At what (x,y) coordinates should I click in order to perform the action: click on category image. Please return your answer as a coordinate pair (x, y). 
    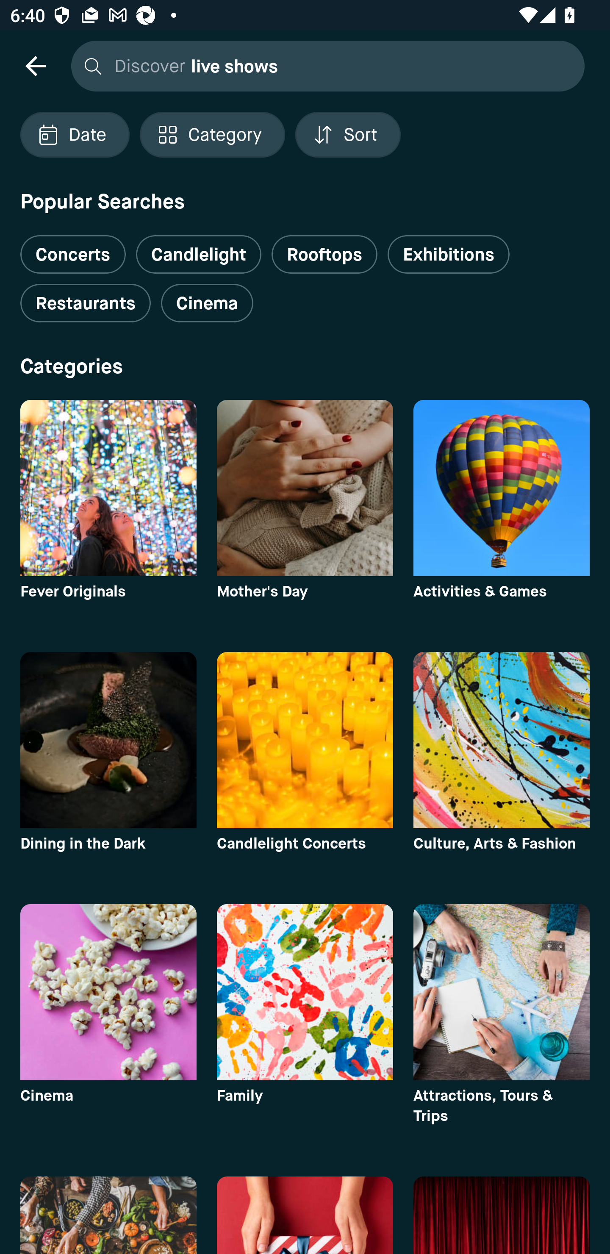
    Looking at the image, I should click on (502, 488).